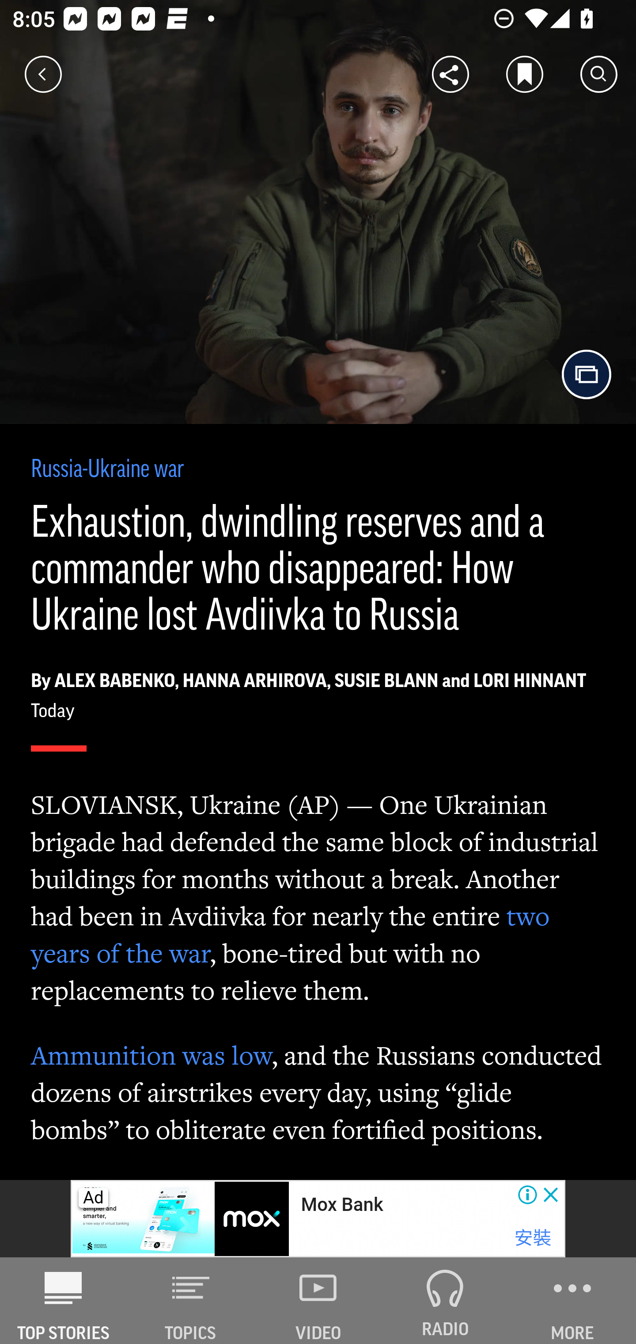 This screenshot has width=636, height=1344. I want to click on Mox Bank, so click(342, 1205).